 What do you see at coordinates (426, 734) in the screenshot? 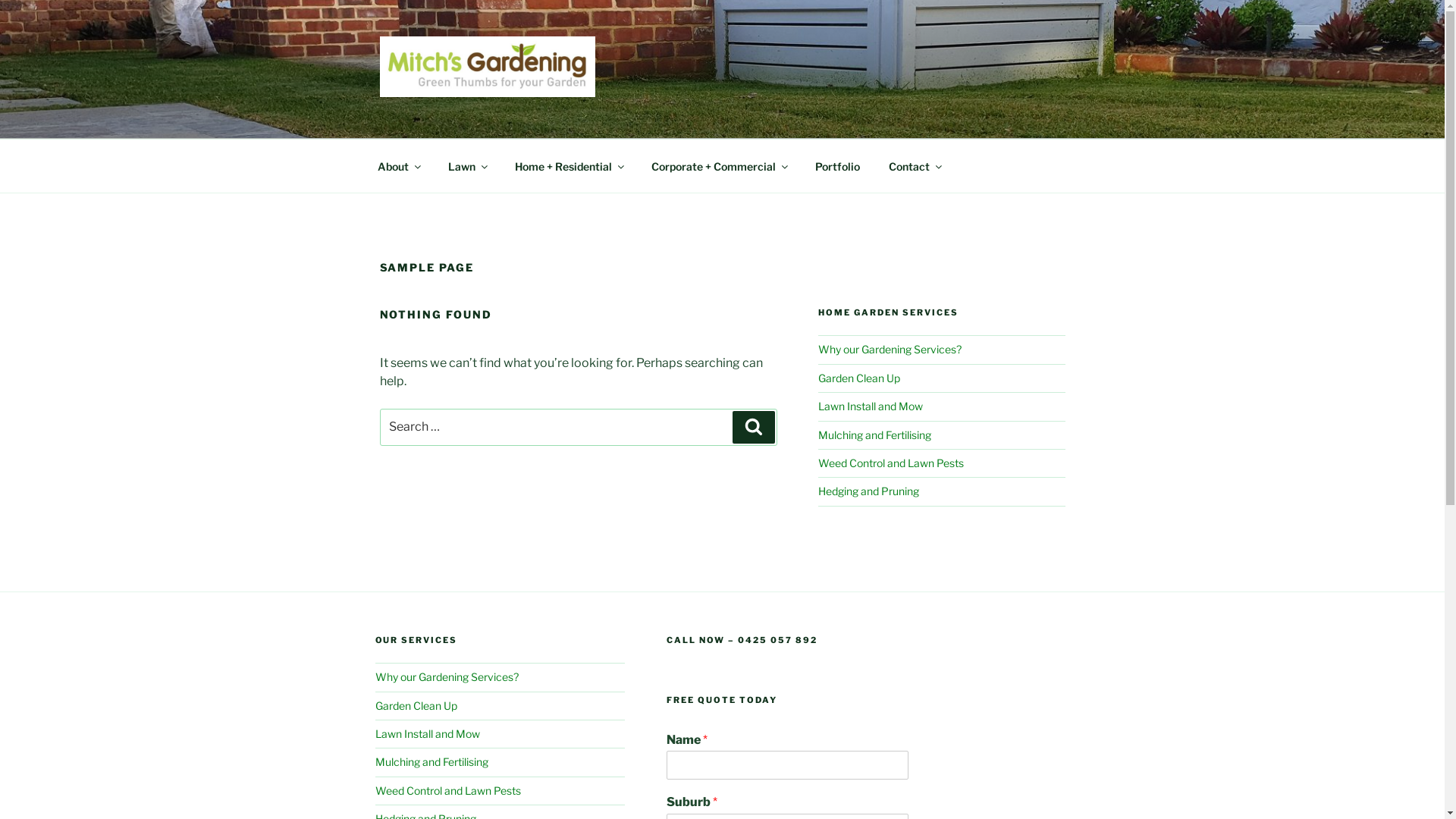
I see `Lawn Install and Mow` at bounding box center [426, 734].